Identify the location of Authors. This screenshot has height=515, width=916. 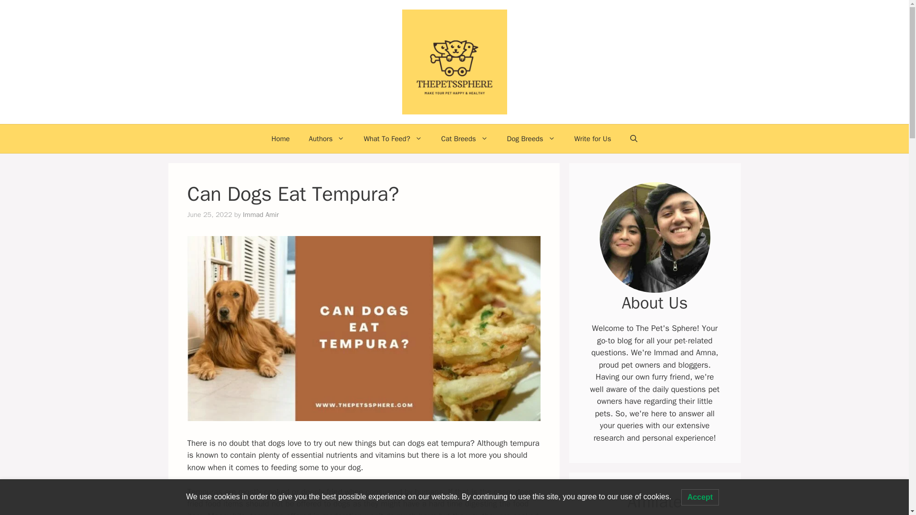
(326, 138).